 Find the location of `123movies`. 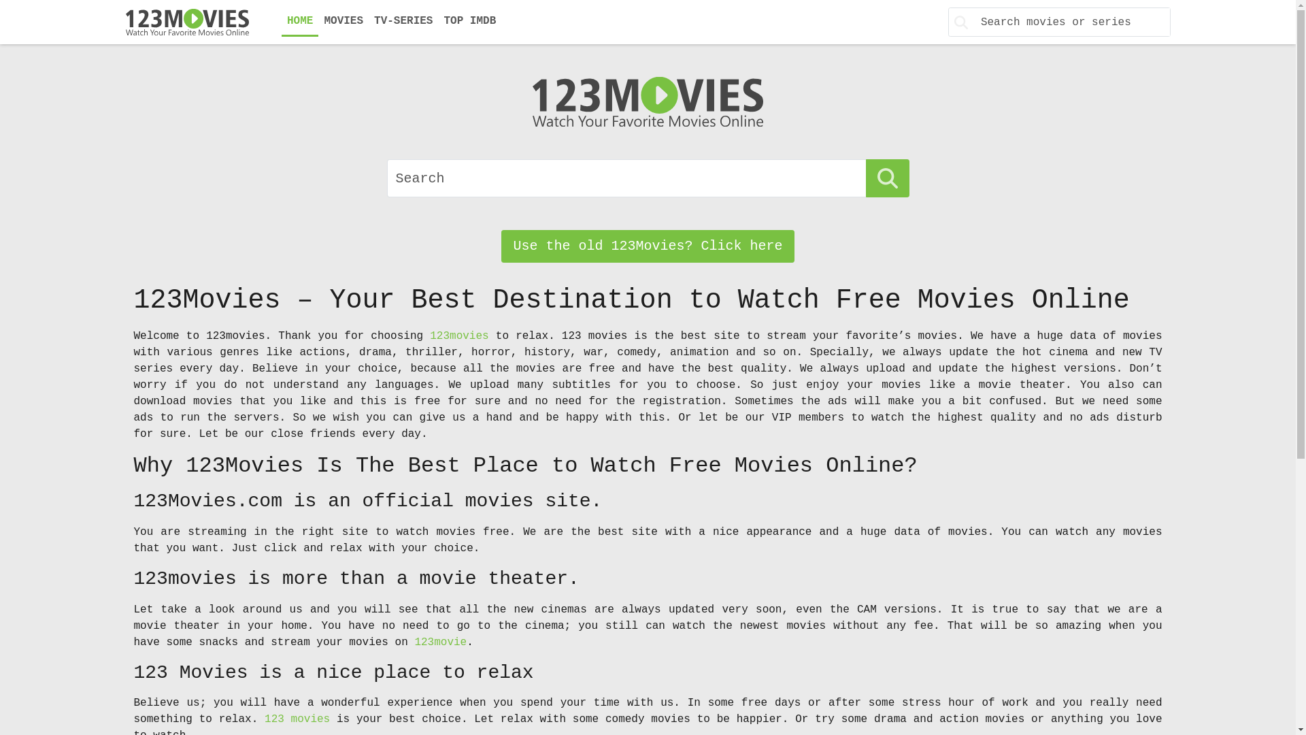

123movies is located at coordinates (459, 336).